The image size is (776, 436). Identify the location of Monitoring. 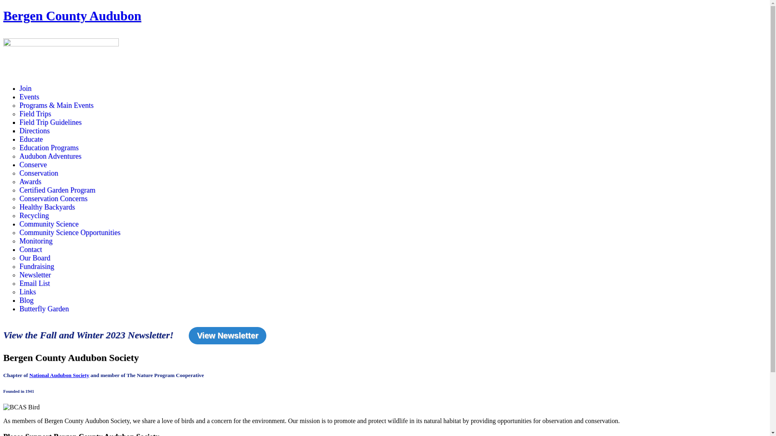
(36, 241).